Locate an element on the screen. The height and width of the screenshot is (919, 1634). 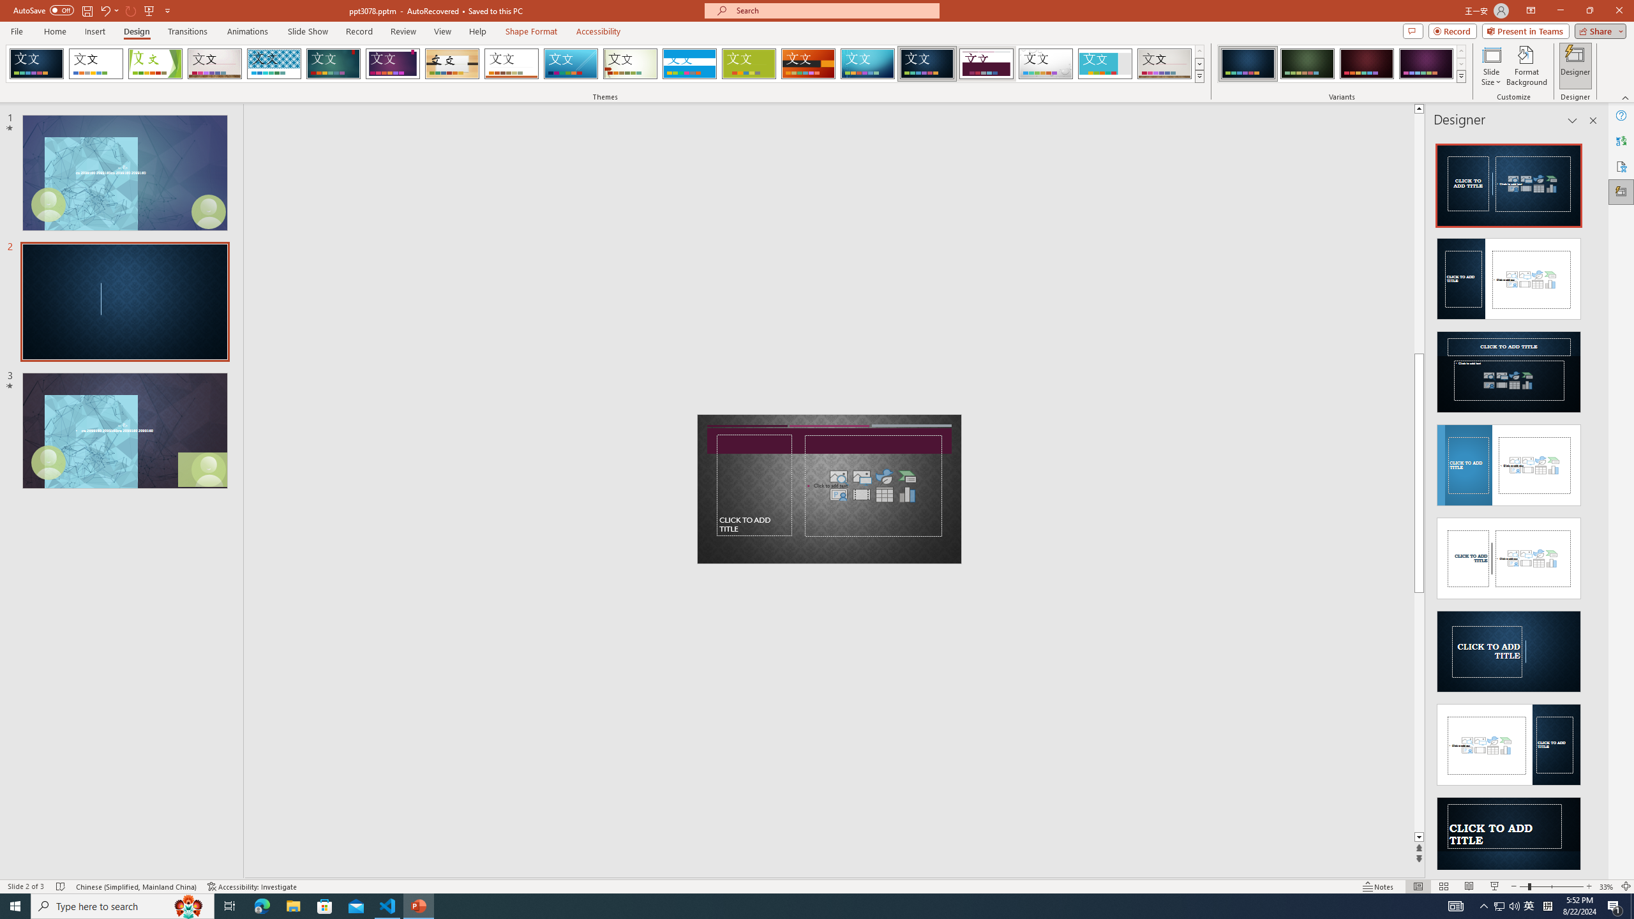
Reading View is located at coordinates (1468, 886).